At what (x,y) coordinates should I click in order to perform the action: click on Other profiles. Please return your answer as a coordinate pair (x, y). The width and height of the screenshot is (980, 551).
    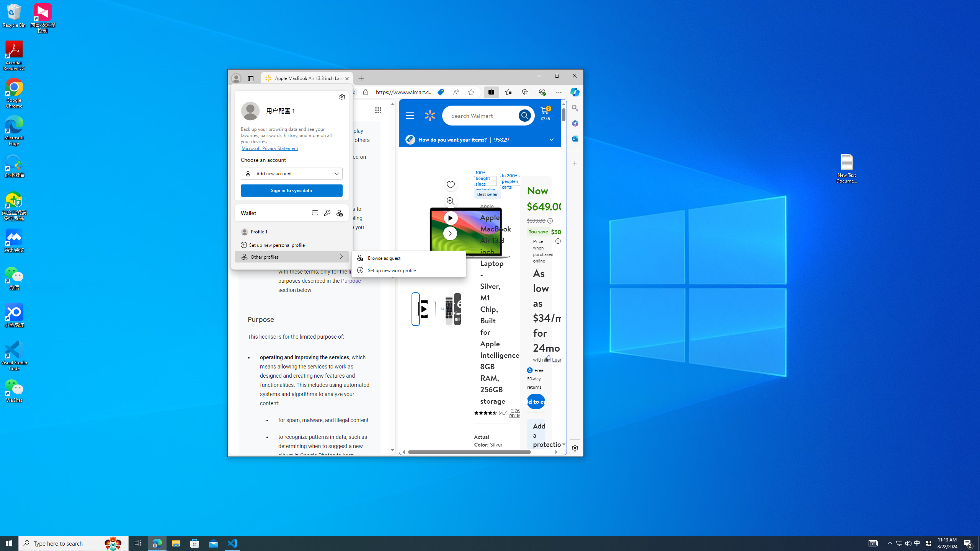
    Looking at the image, I should click on (423, 309).